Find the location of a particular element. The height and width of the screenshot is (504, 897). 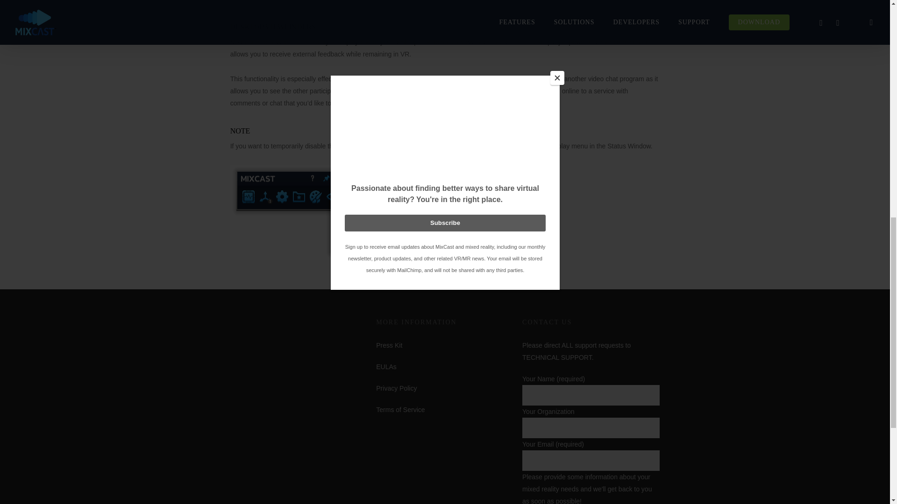

Press Kit is located at coordinates (389, 345).